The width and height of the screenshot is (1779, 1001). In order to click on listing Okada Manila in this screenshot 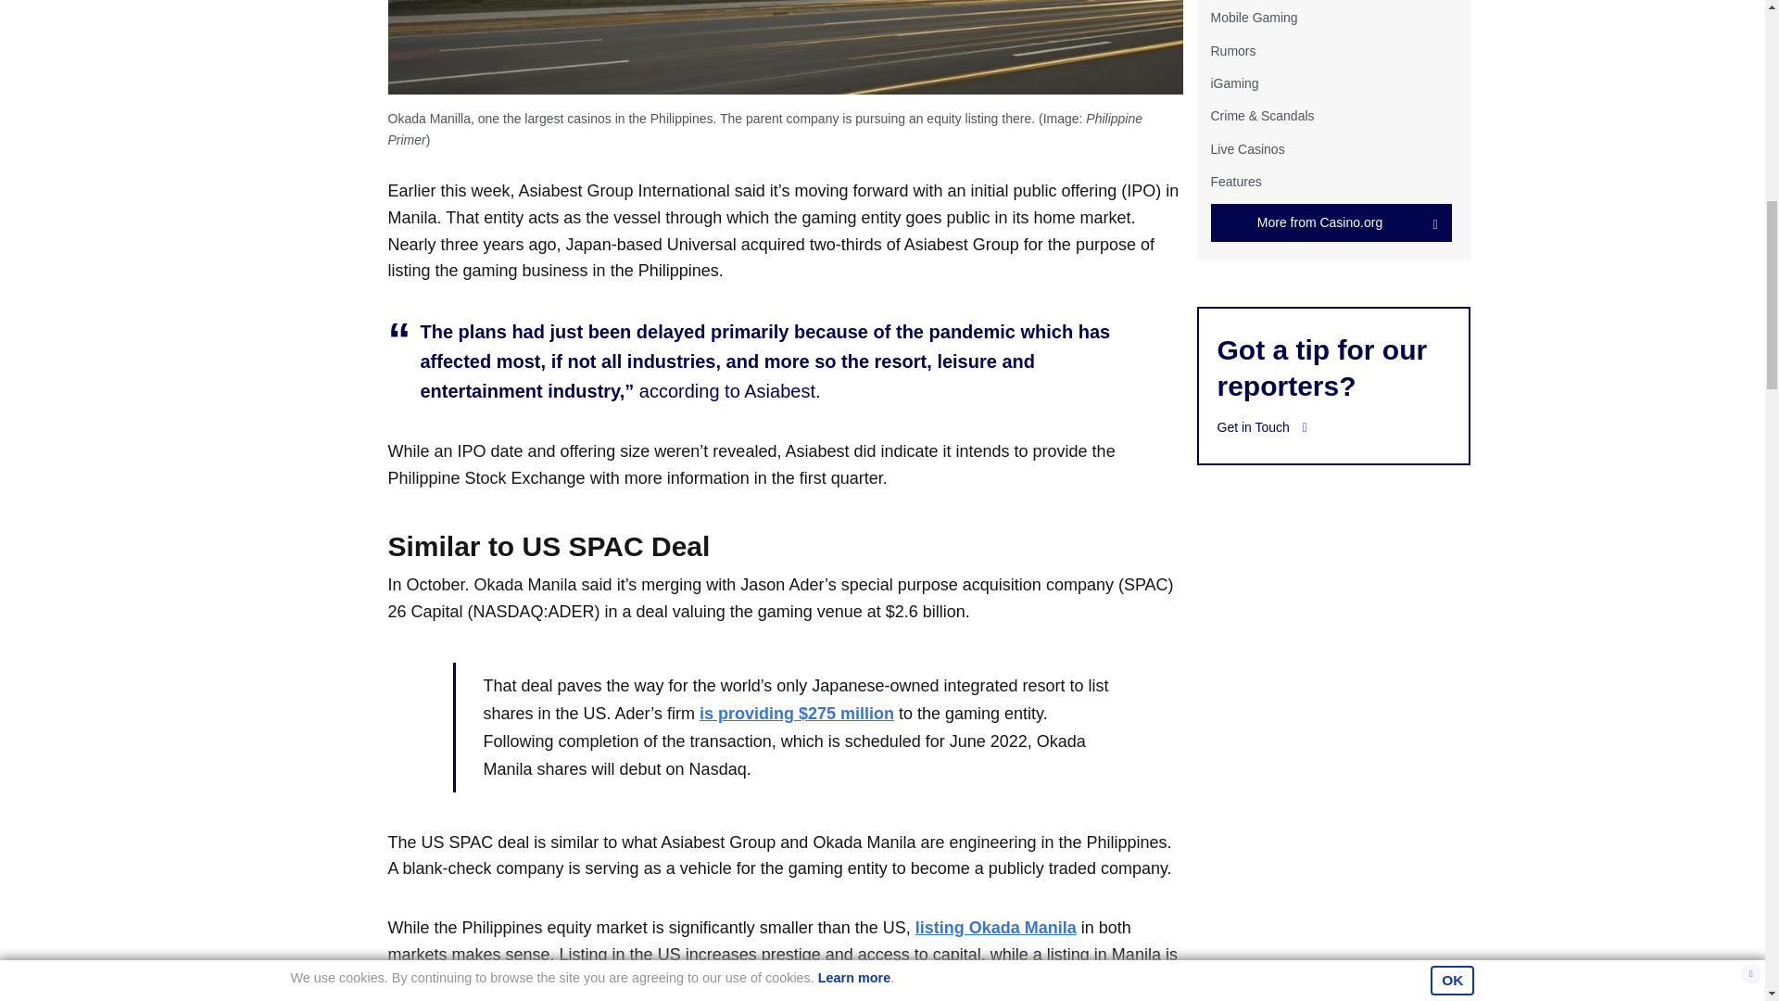, I will do `click(995, 927)`.